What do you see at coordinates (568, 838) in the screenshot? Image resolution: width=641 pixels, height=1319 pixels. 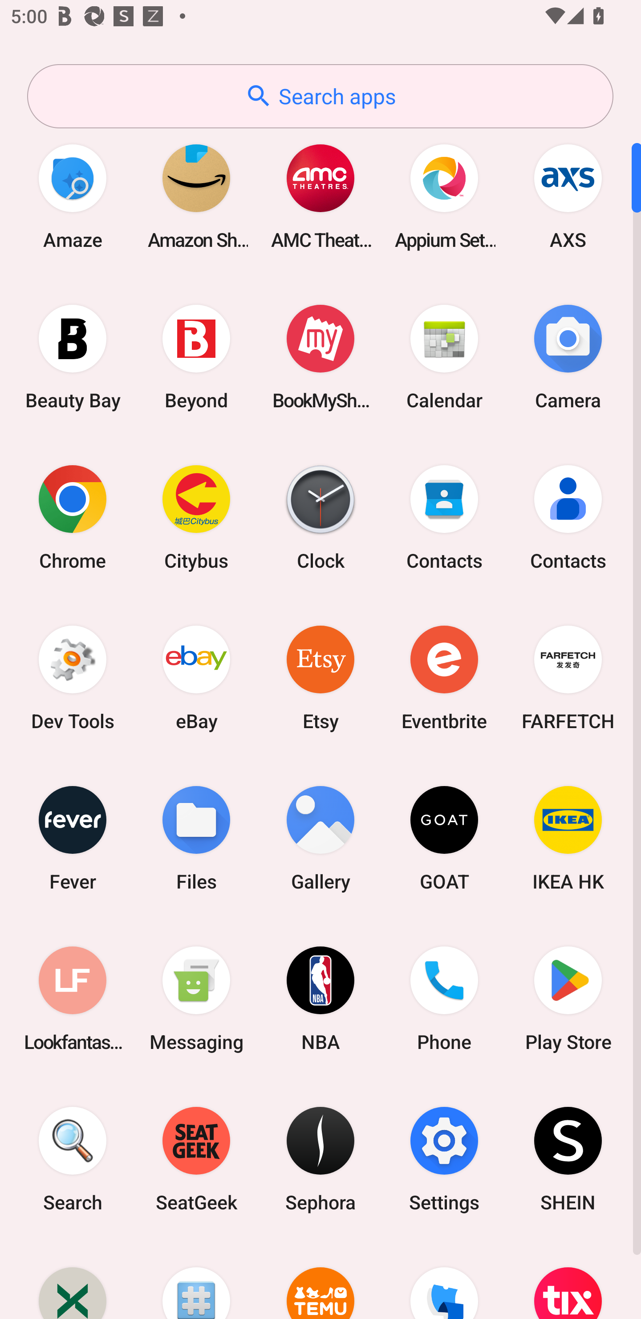 I see `IKEA HK` at bounding box center [568, 838].